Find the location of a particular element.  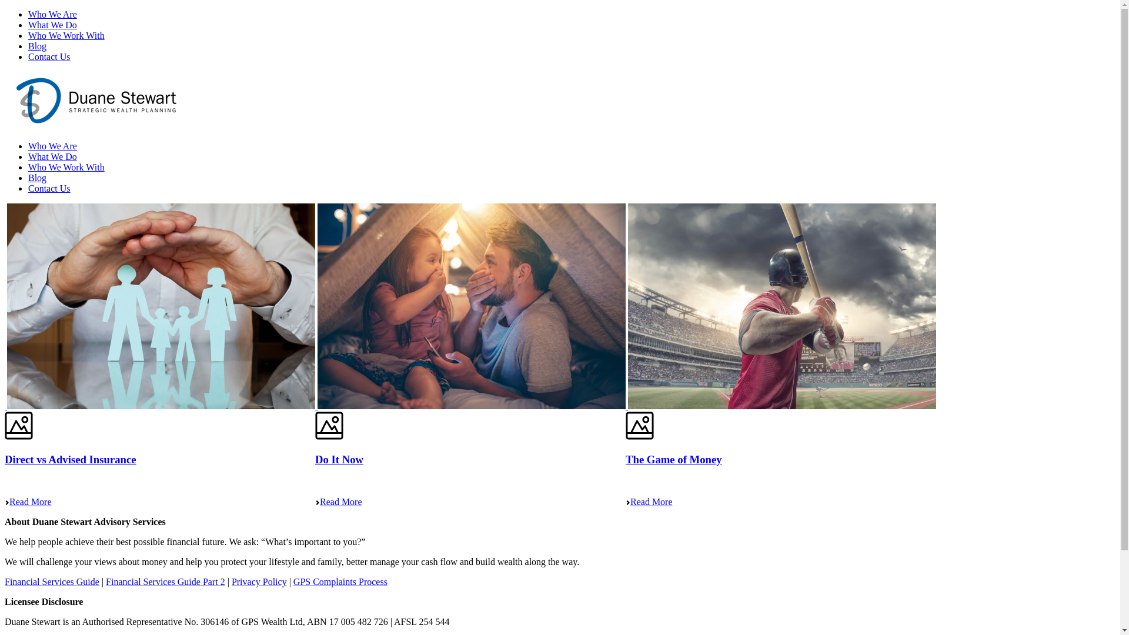

Direct vs Advised Insurance is located at coordinates (71, 460).